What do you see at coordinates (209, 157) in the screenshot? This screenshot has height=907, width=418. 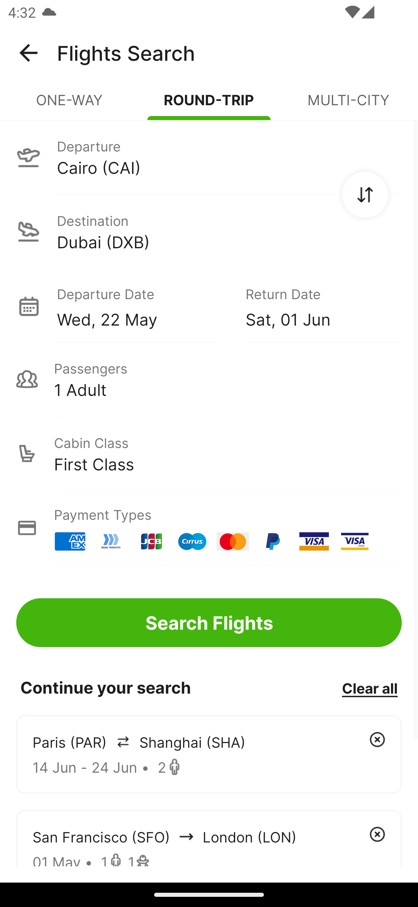 I see `Departure Cairo (CAI)` at bounding box center [209, 157].